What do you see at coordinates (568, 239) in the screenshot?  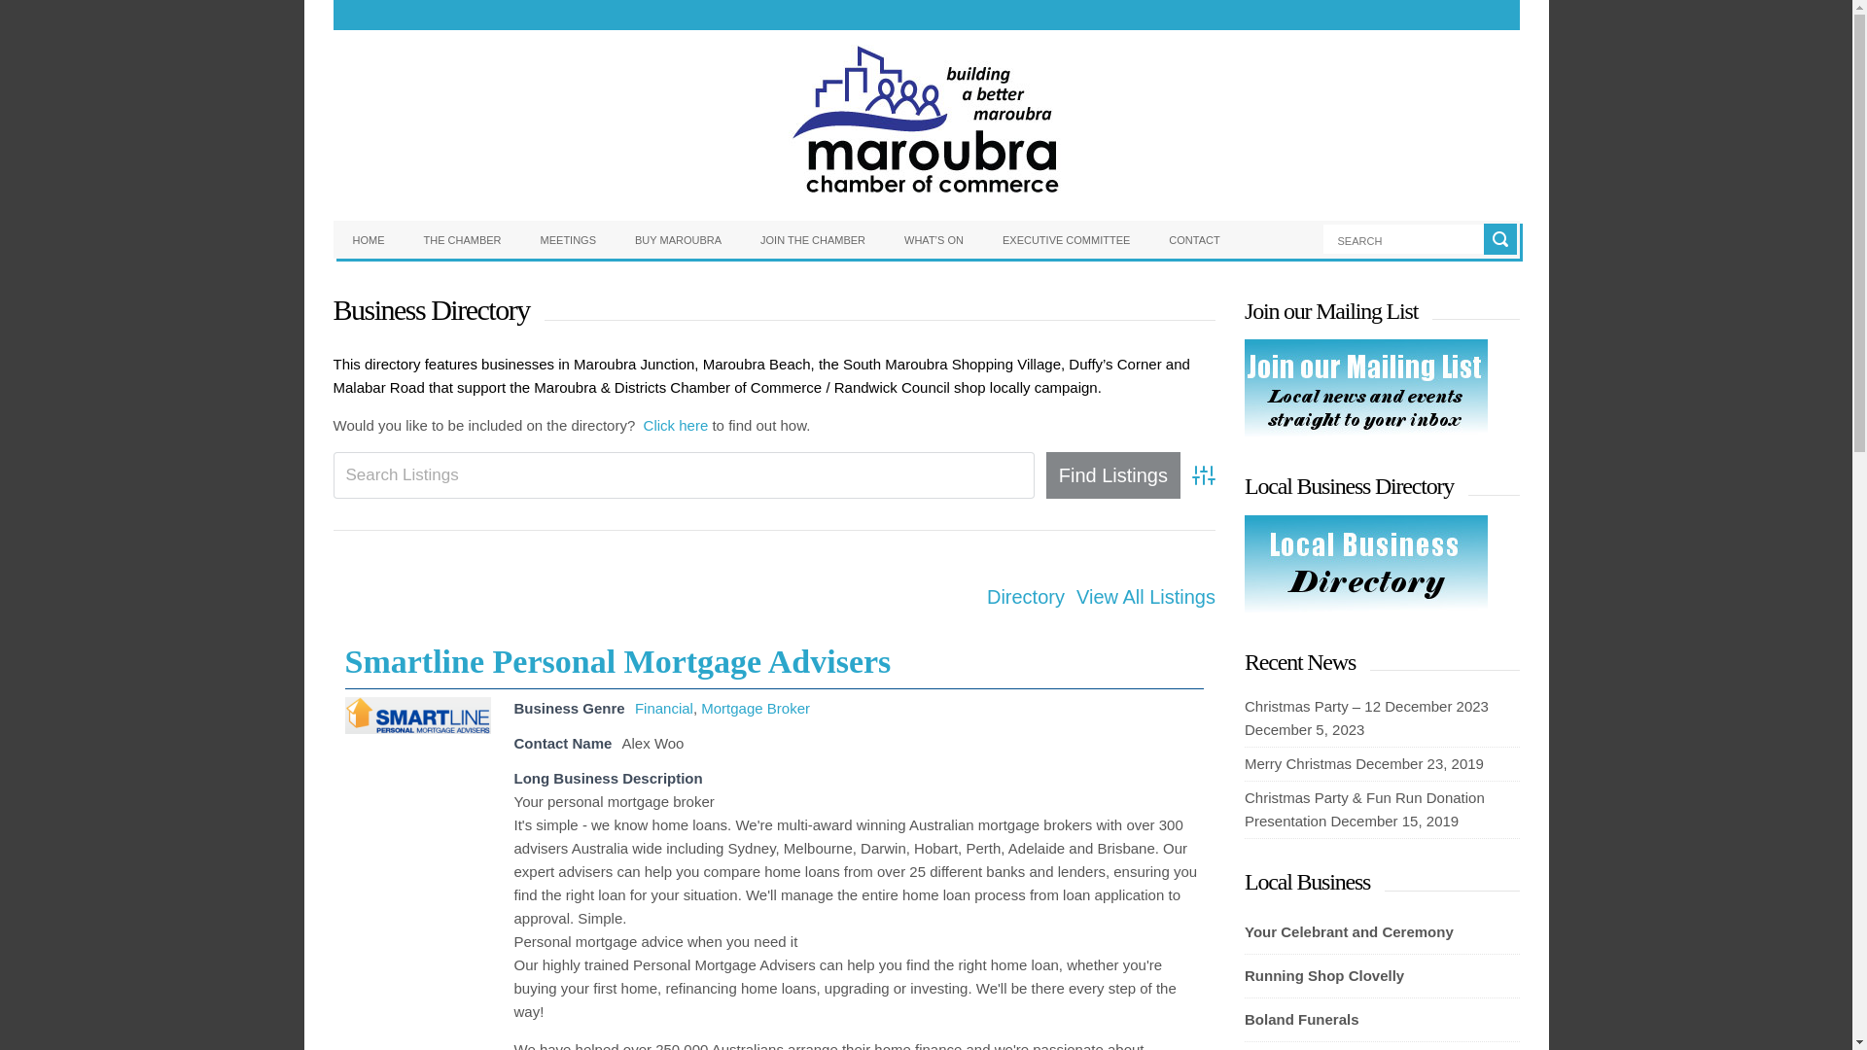 I see `MEETINGS` at bounding box center [568, 239].